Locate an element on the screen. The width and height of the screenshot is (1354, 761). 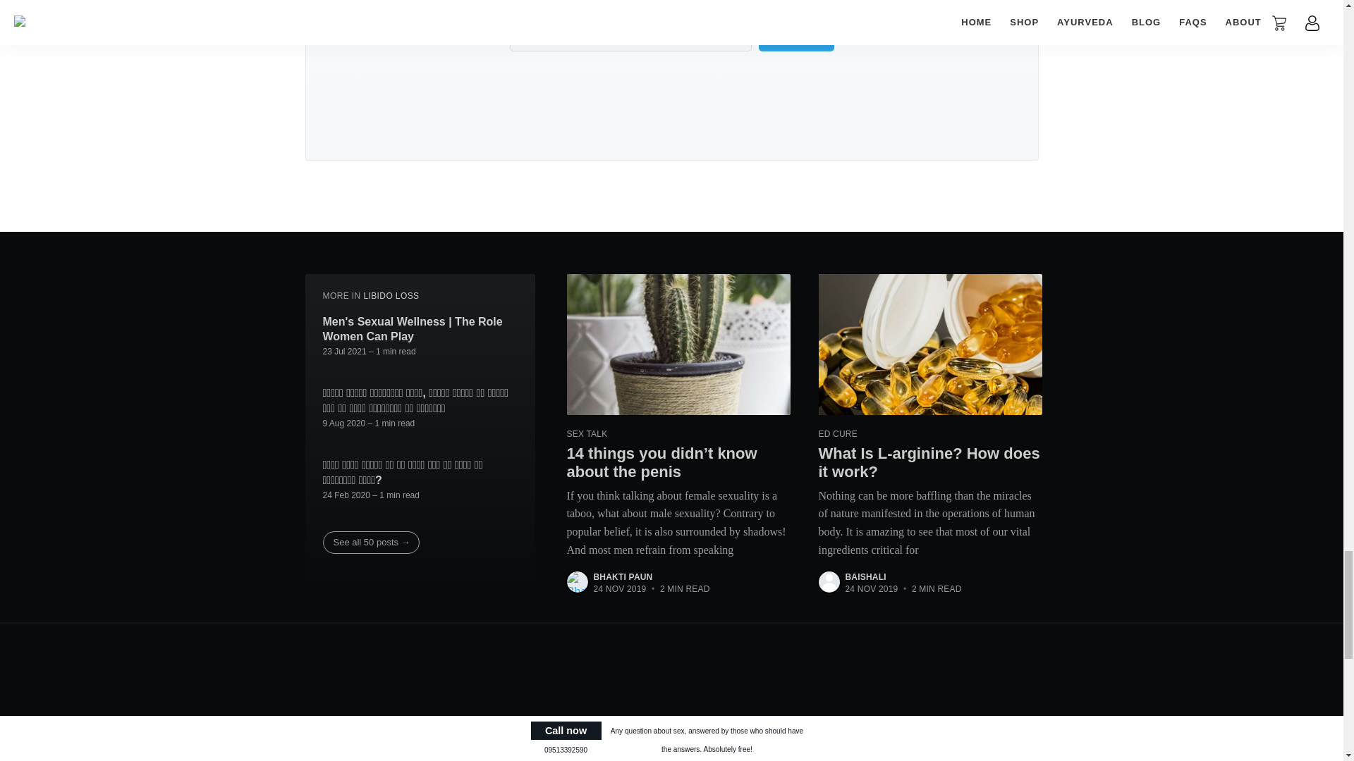
LIBIDO LOSS is located at coordinates (391, 295).